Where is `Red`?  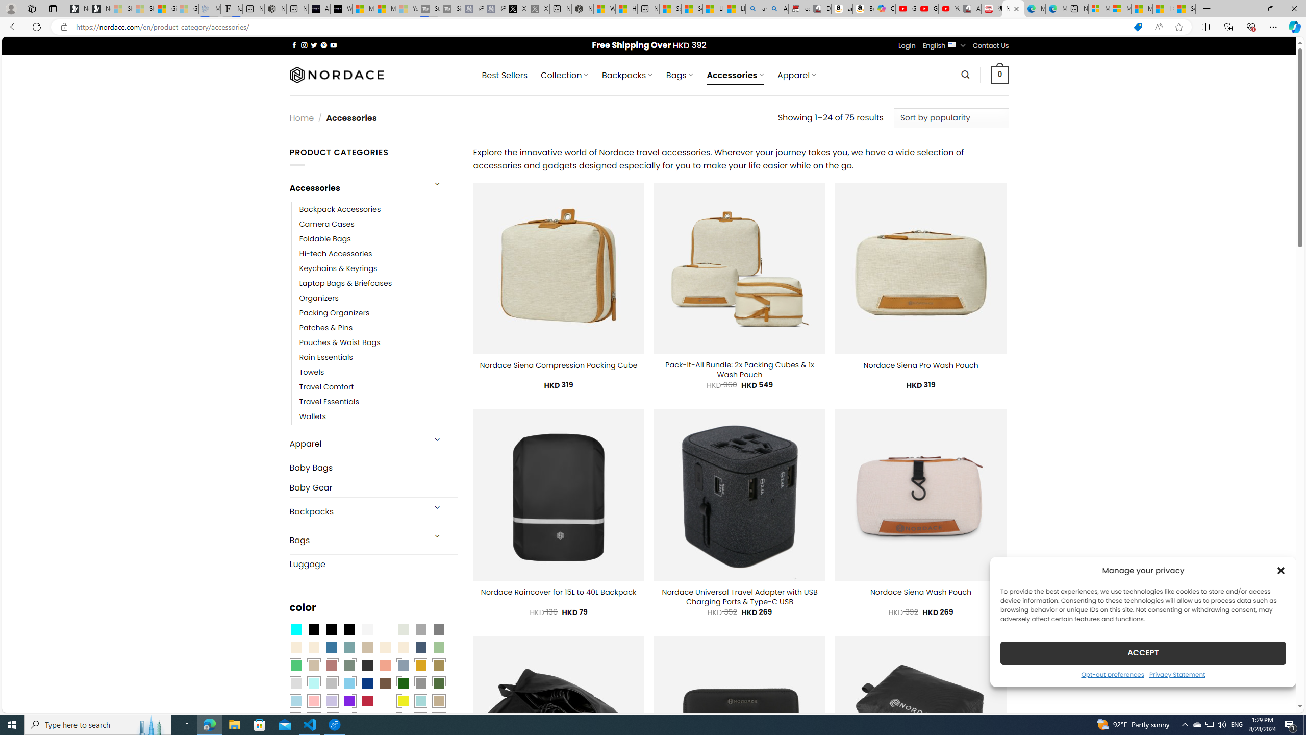
Red is located at coordinates (367, 701).